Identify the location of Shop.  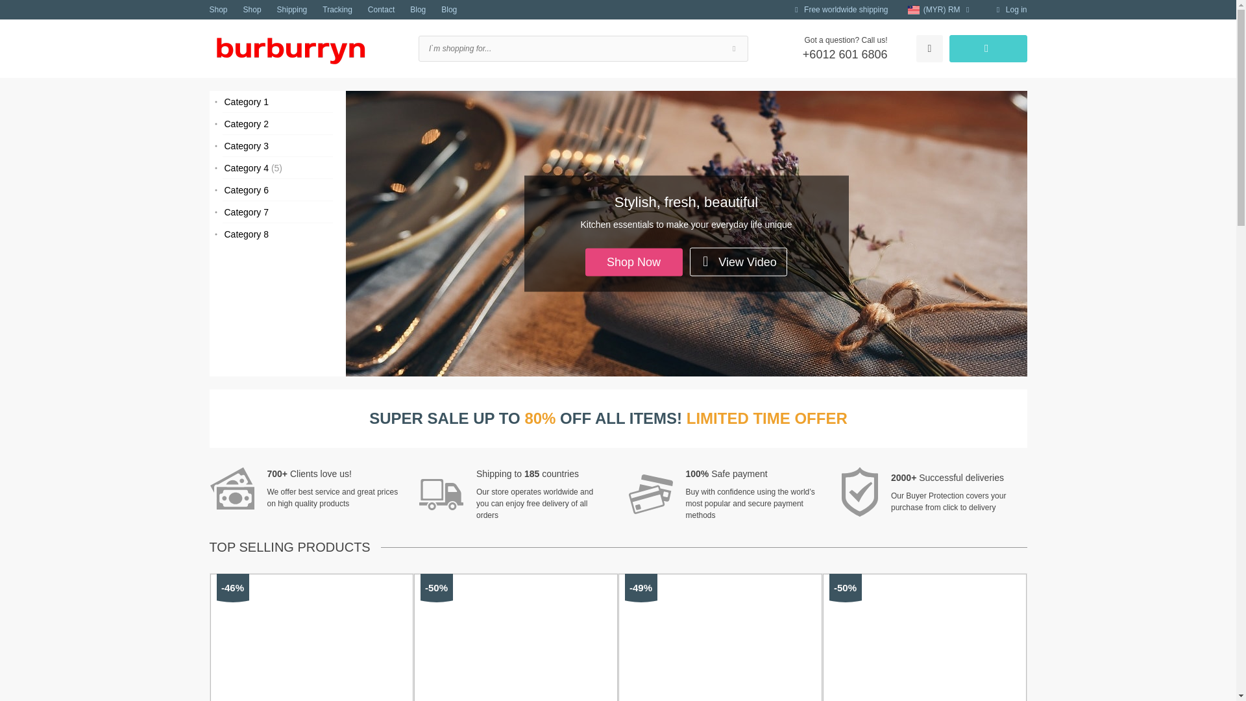
(252, 10).